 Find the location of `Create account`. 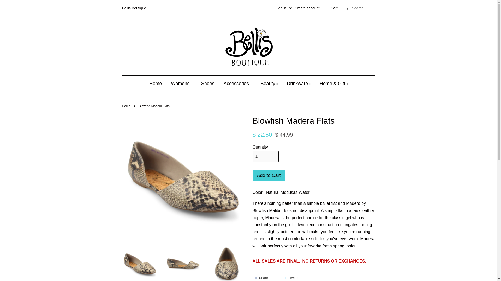

Create account is located at coordinates (307, 8).